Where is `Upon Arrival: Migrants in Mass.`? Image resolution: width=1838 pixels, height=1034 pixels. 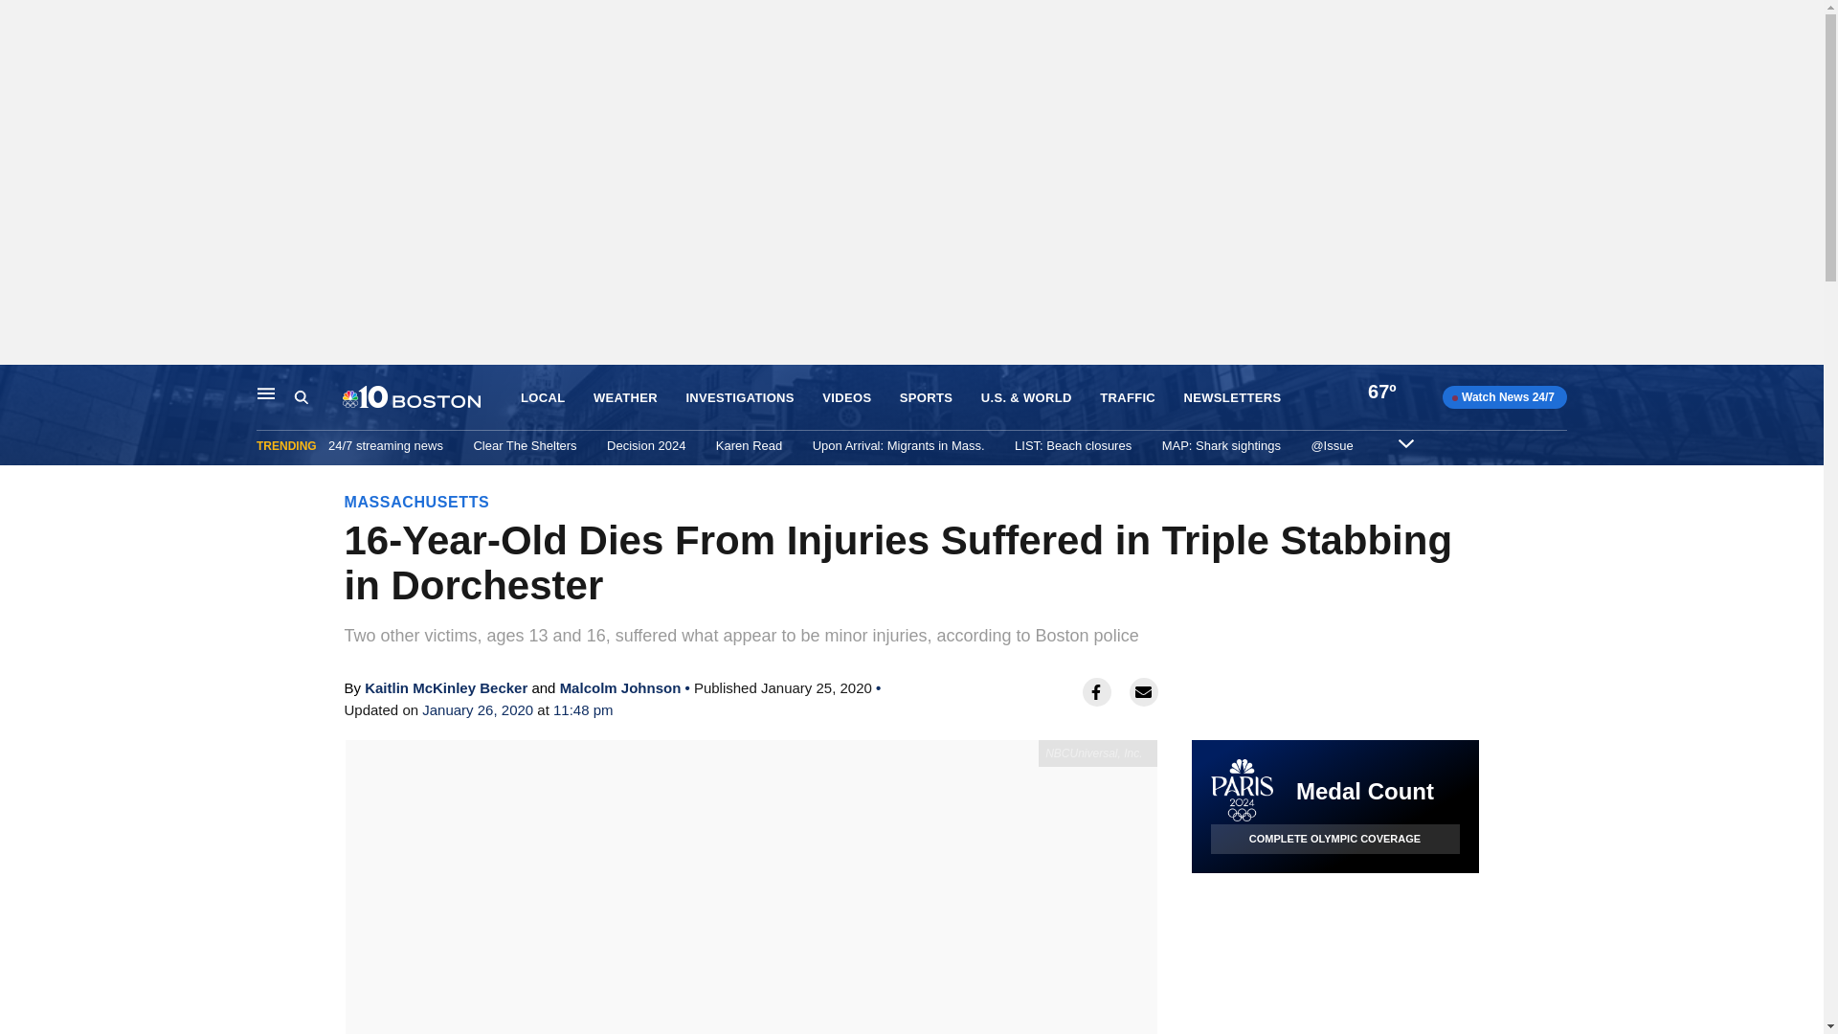
Upon Arrival: Migrants in Mass. is located at coordinates (898, 445).